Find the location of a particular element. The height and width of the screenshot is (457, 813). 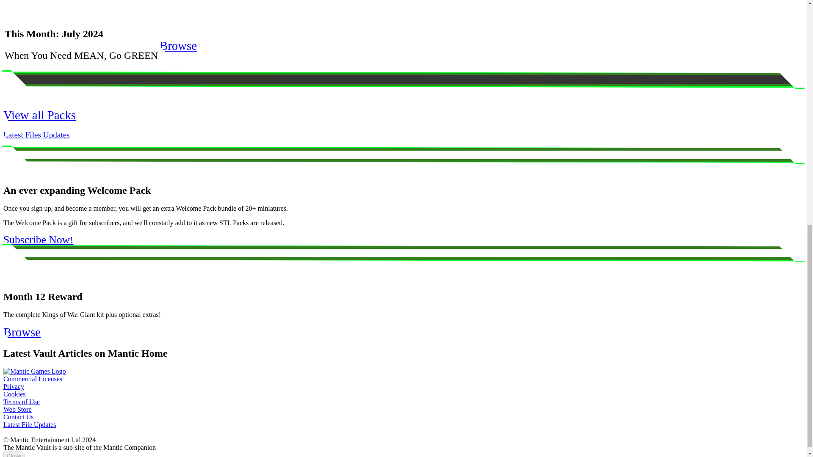

Web Store is located at coordinates (17, 410).